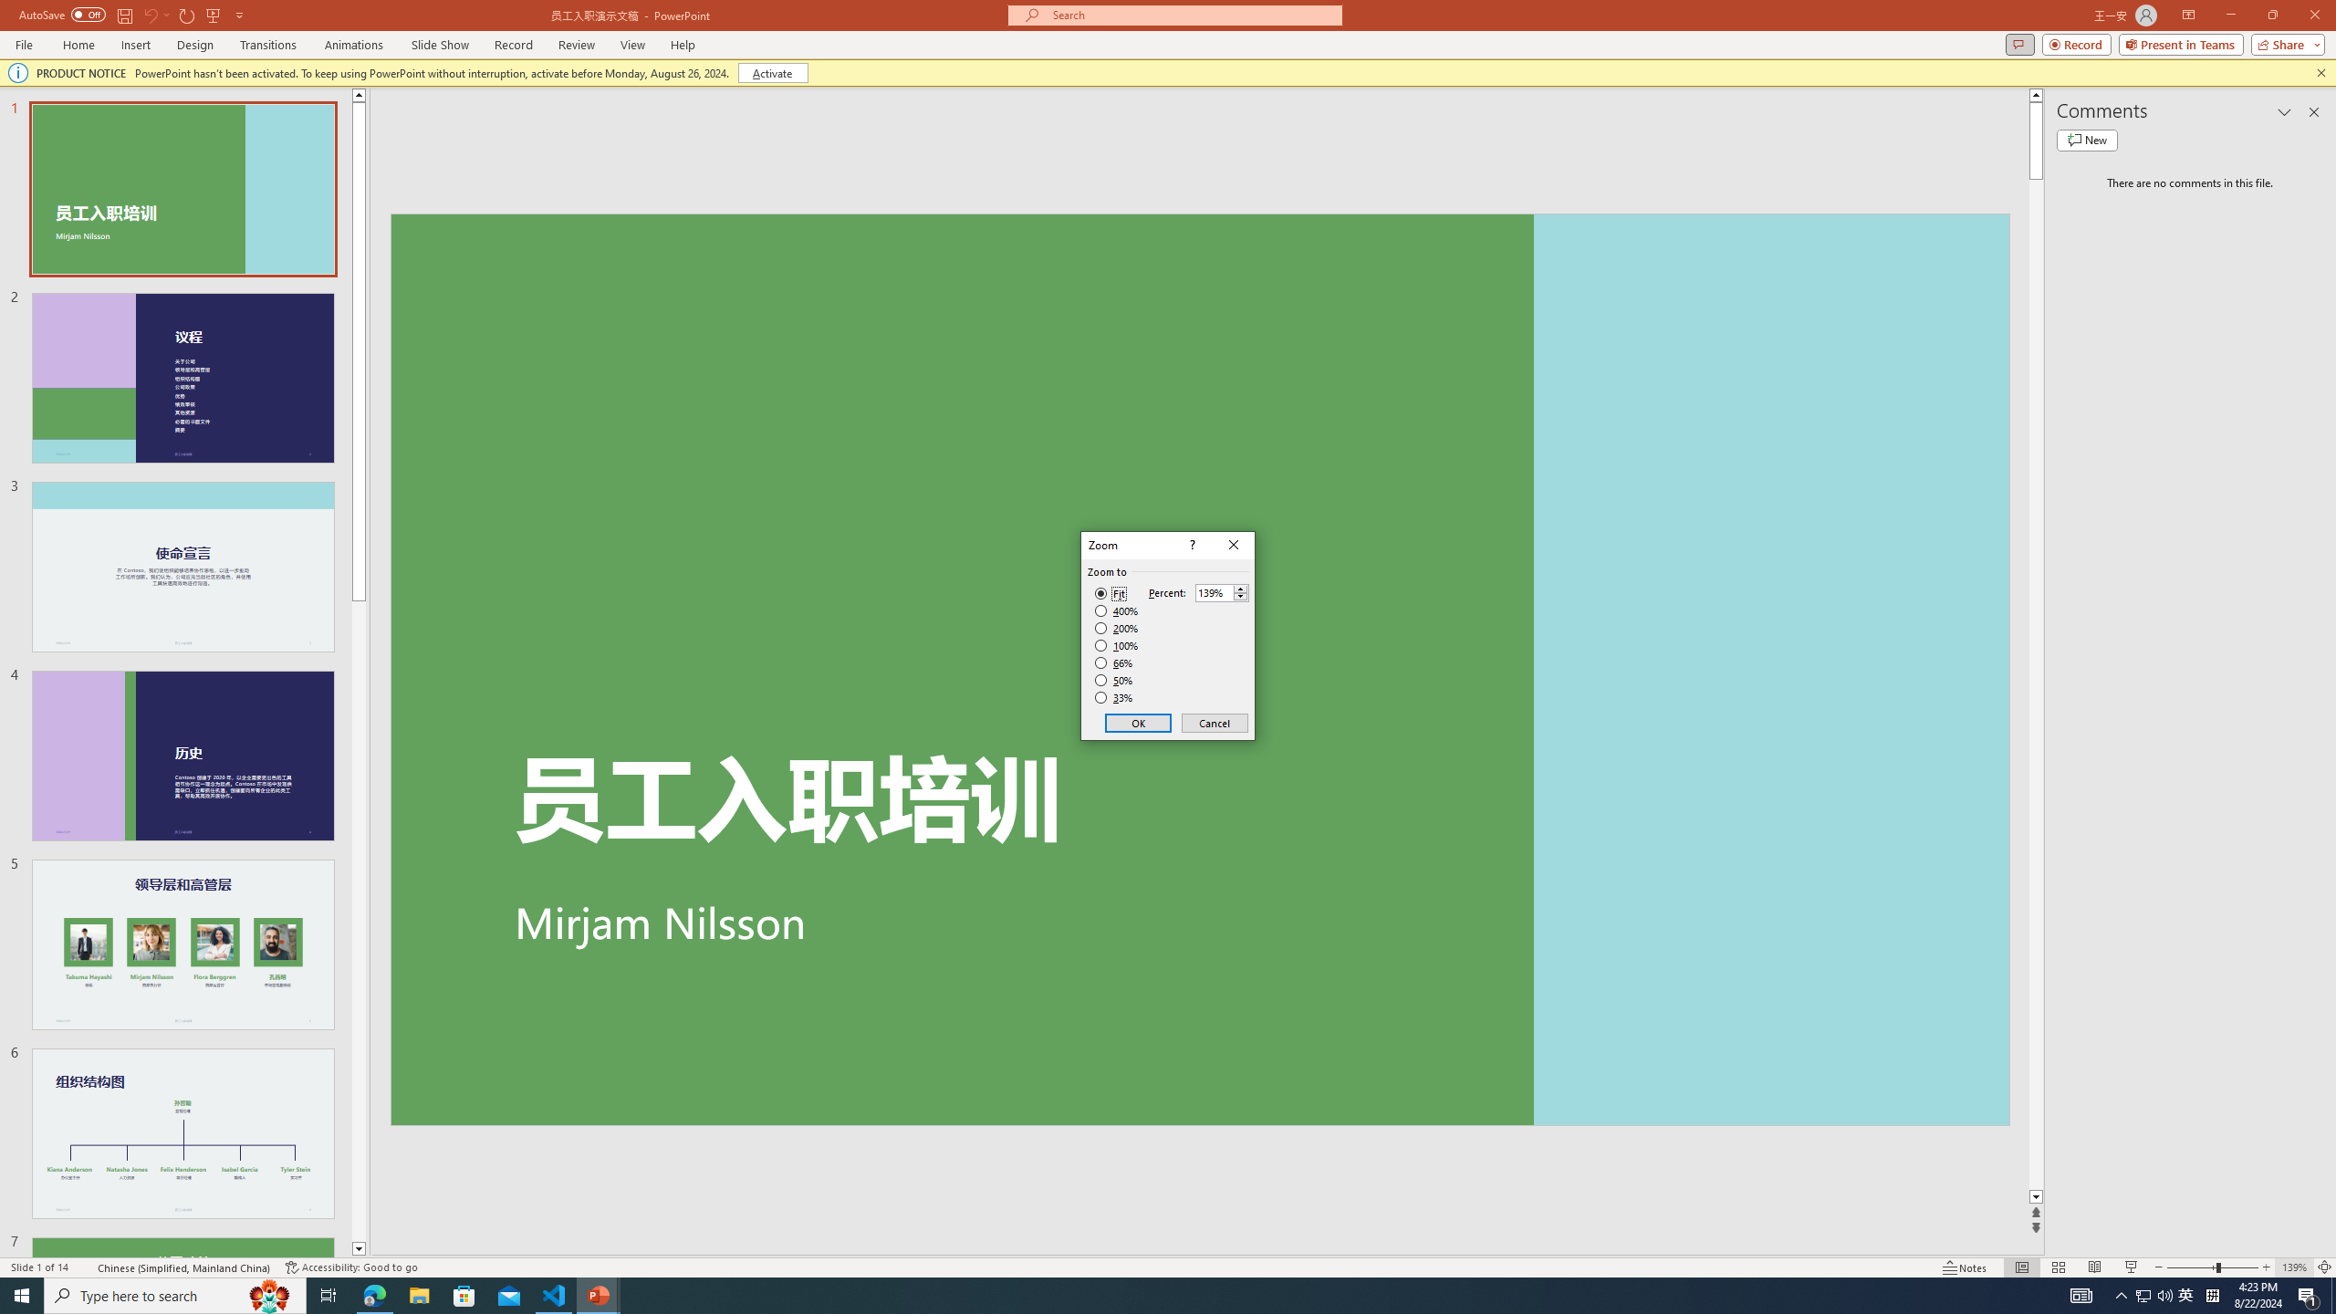 Image resolution: width=2336 pixels, height=1314 pixels. I want to click on Home, so click(78, 45).